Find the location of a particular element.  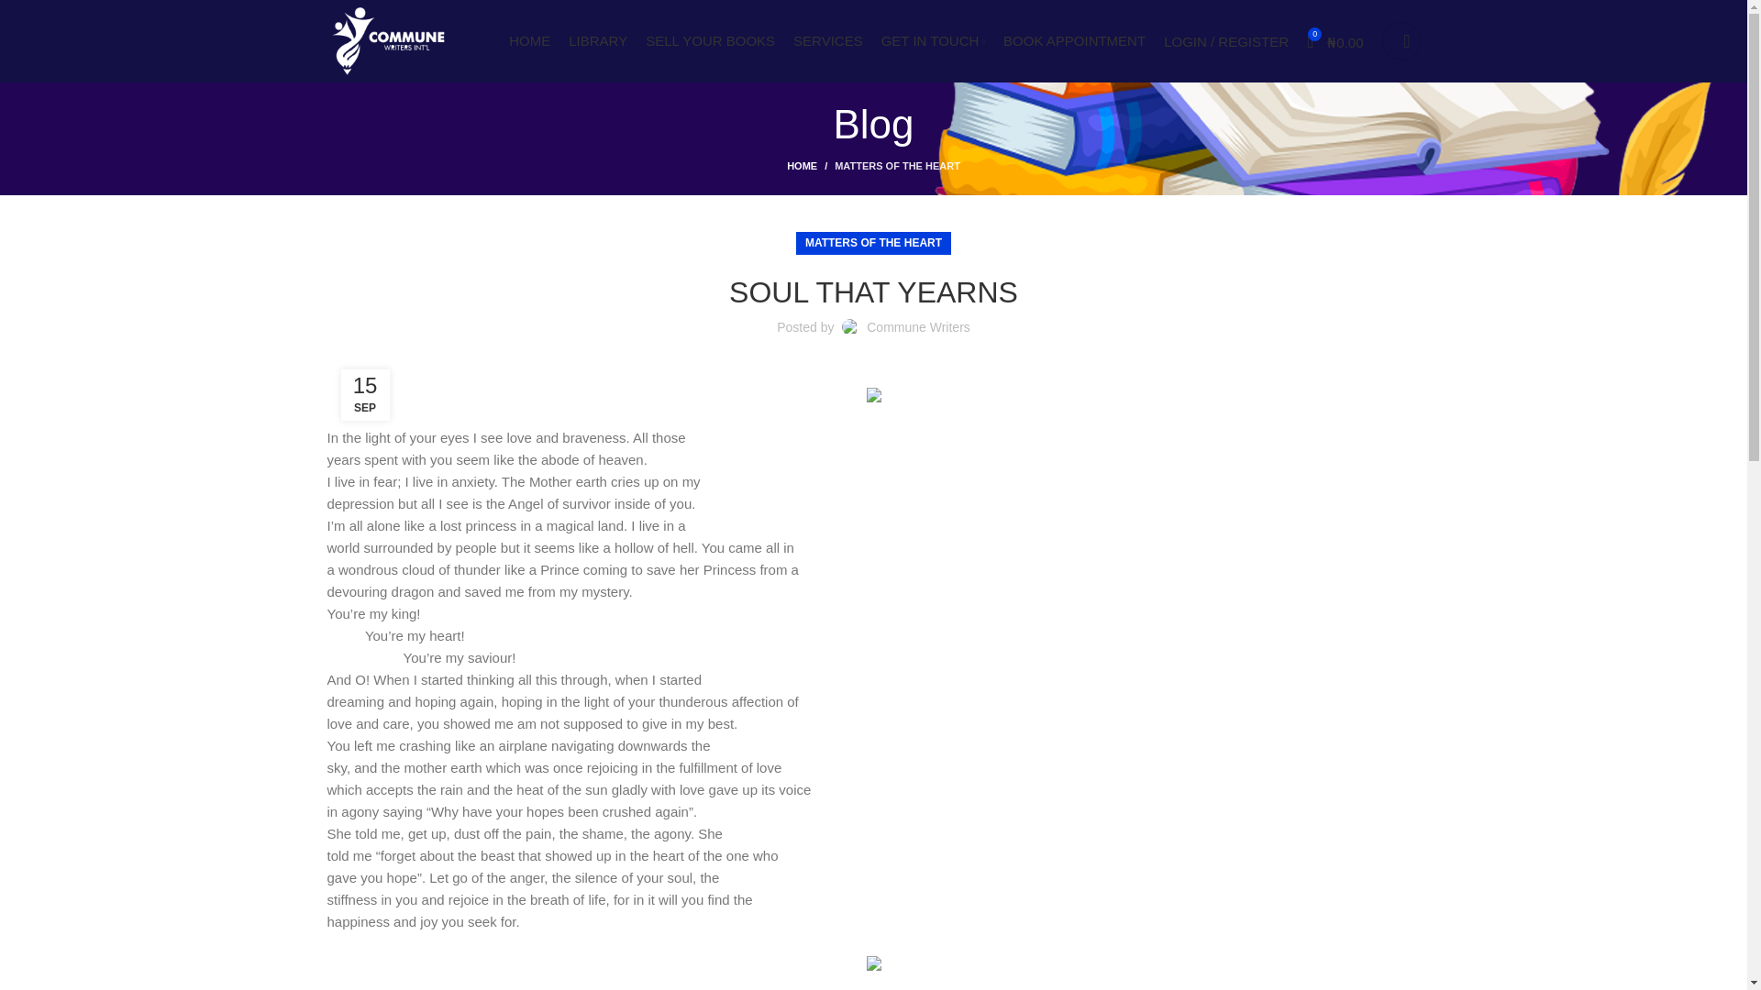

BOOK APPOINTMENT is located at coordinates (1075, 40).